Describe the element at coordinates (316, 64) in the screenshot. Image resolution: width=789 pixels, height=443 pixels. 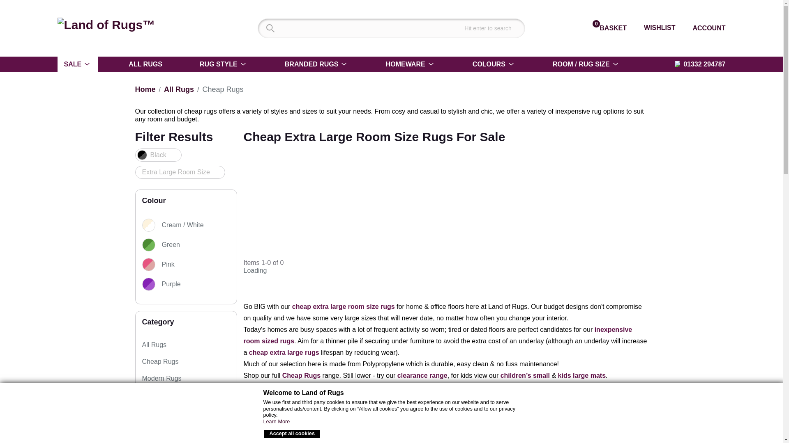
I see `Home` at that location.